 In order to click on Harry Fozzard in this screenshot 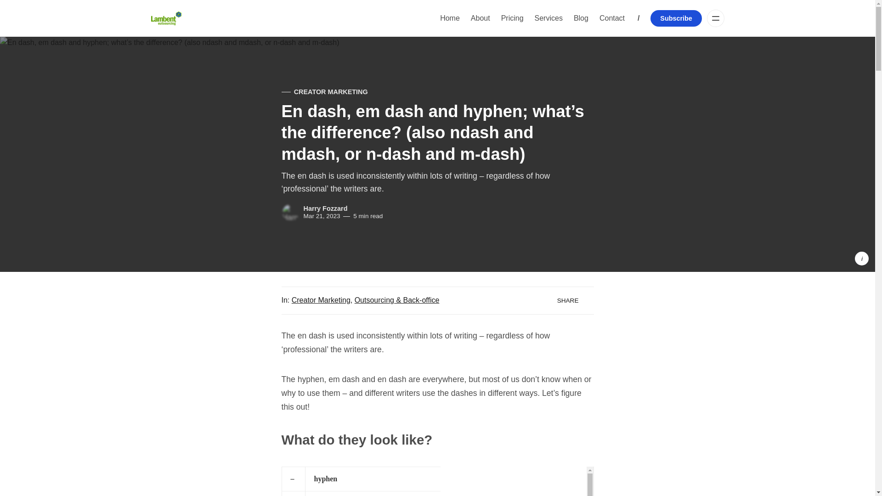, I will do `click(325, 209)`.